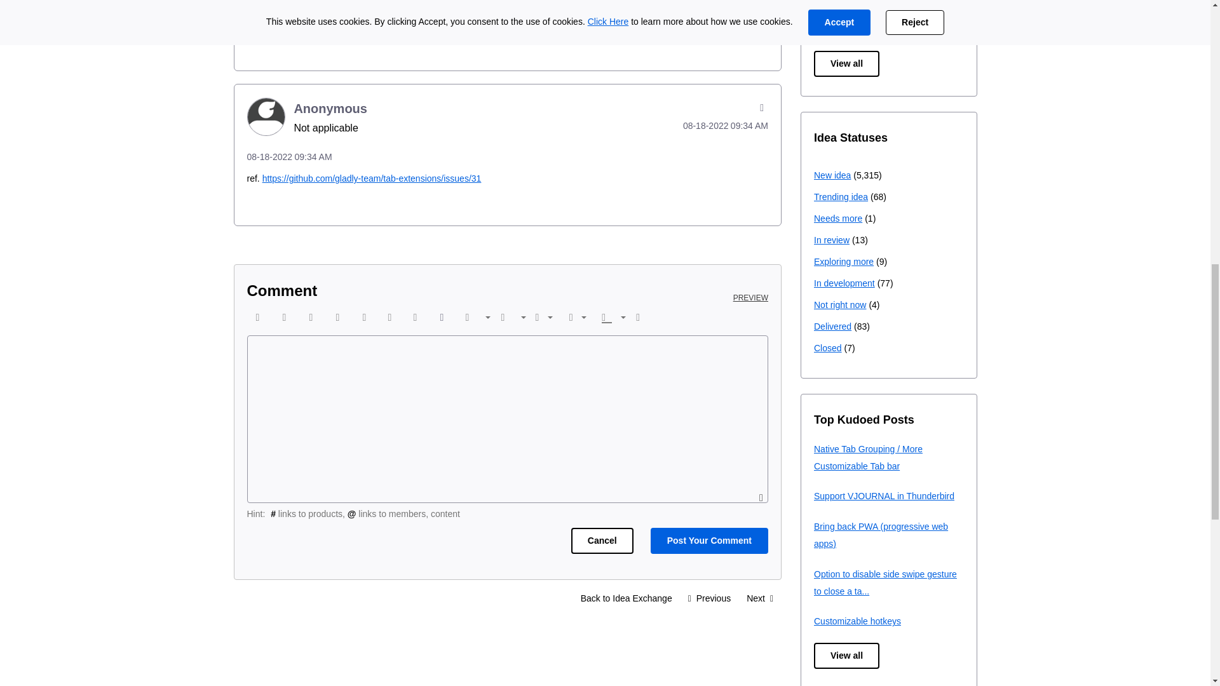 The height and width of the screenshot is (686, 1220). Describe the element at coordinates (602, 540) in the screenshot. I see `Cancel` at that location.